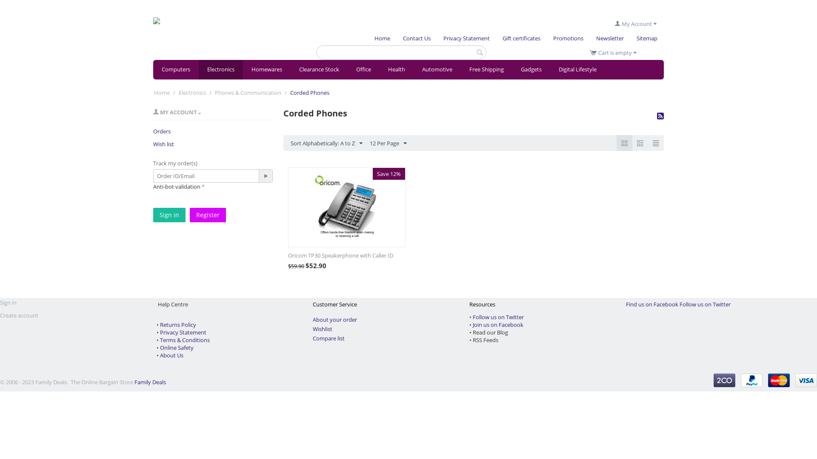 This screenshot has height=459, width=817. I want to click on Register, so click(208, 215).